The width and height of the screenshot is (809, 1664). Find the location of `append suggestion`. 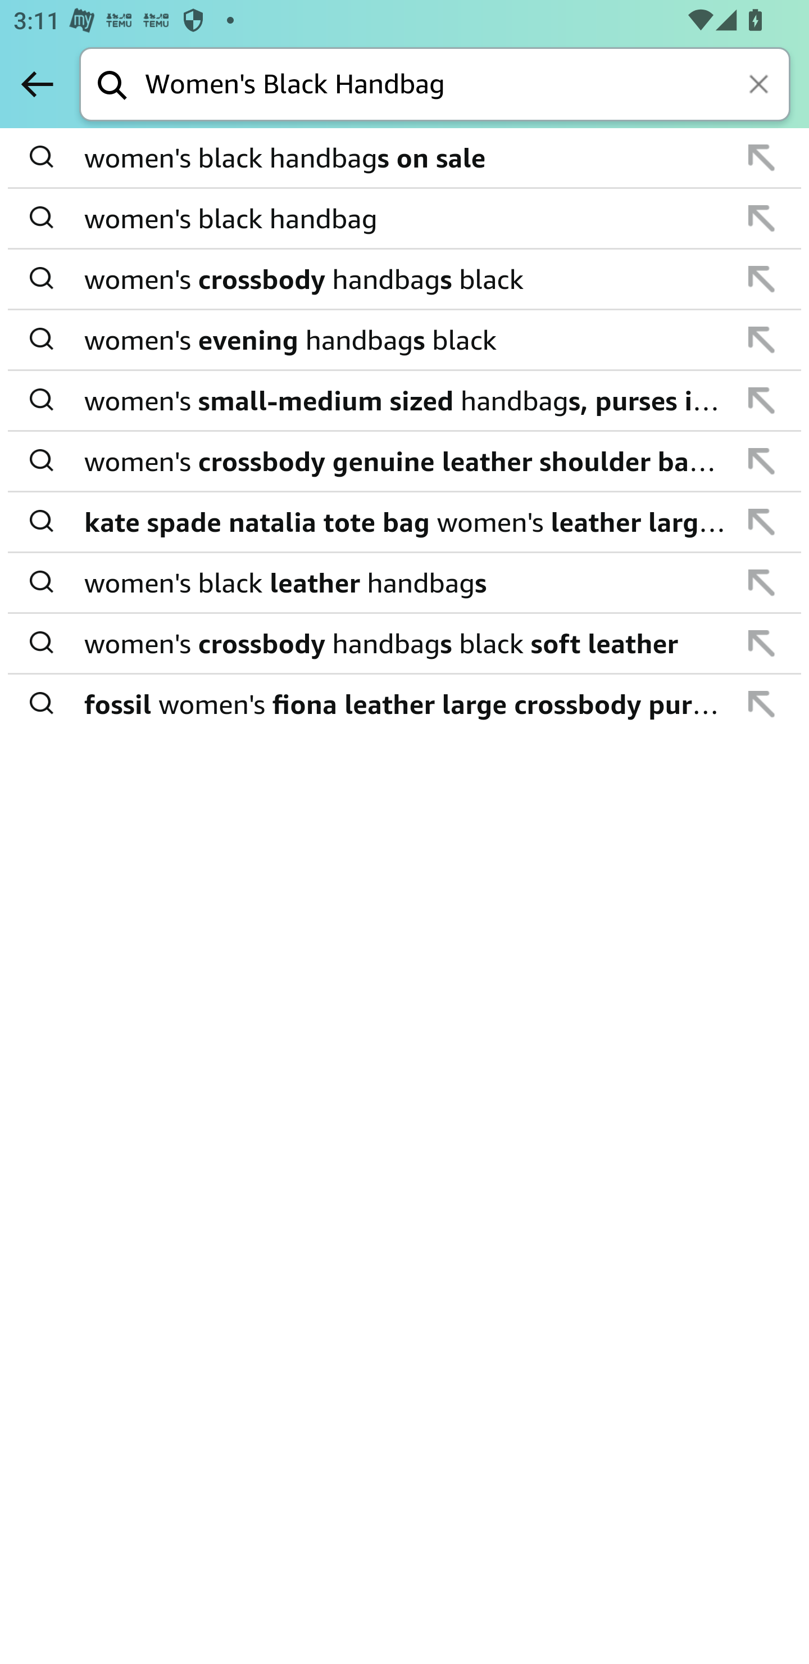

append suggestion is located at coordinates (762, 704).